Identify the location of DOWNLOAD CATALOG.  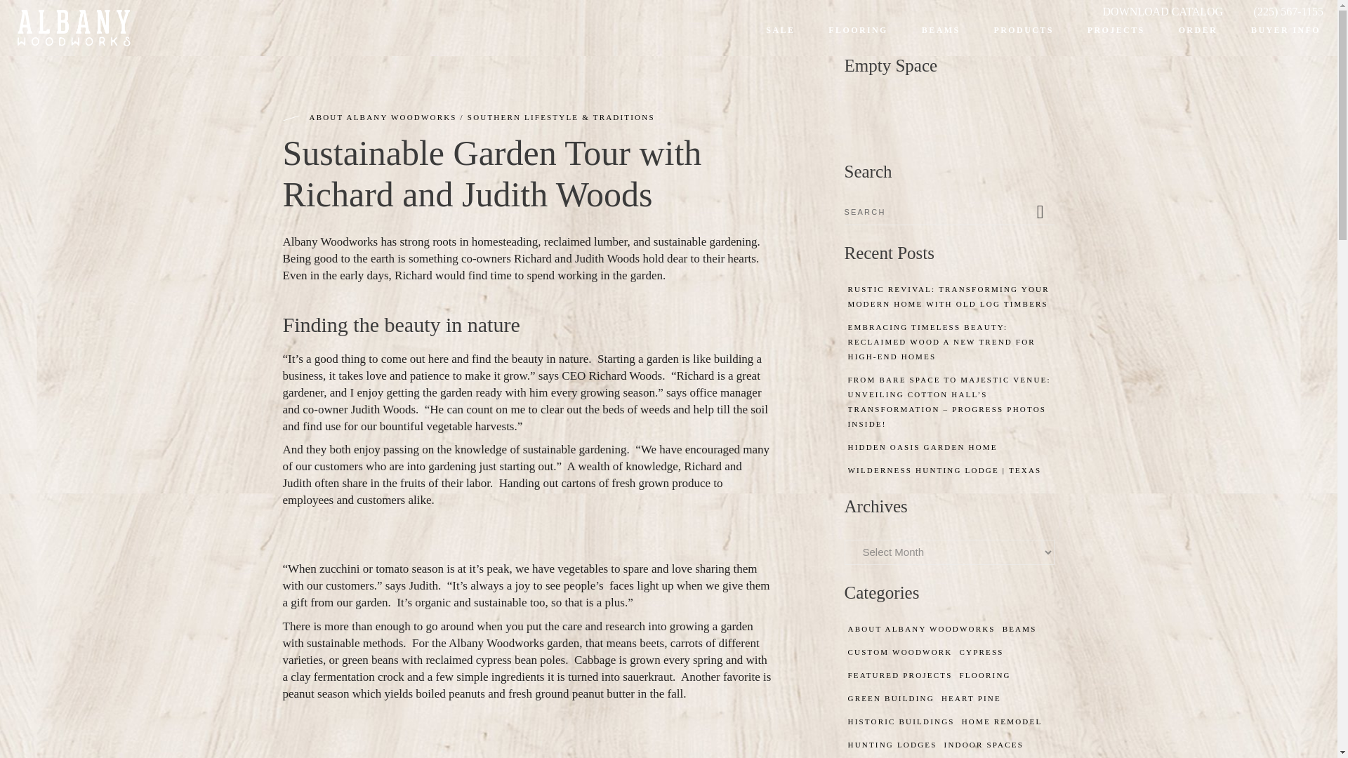
(1163, 11).